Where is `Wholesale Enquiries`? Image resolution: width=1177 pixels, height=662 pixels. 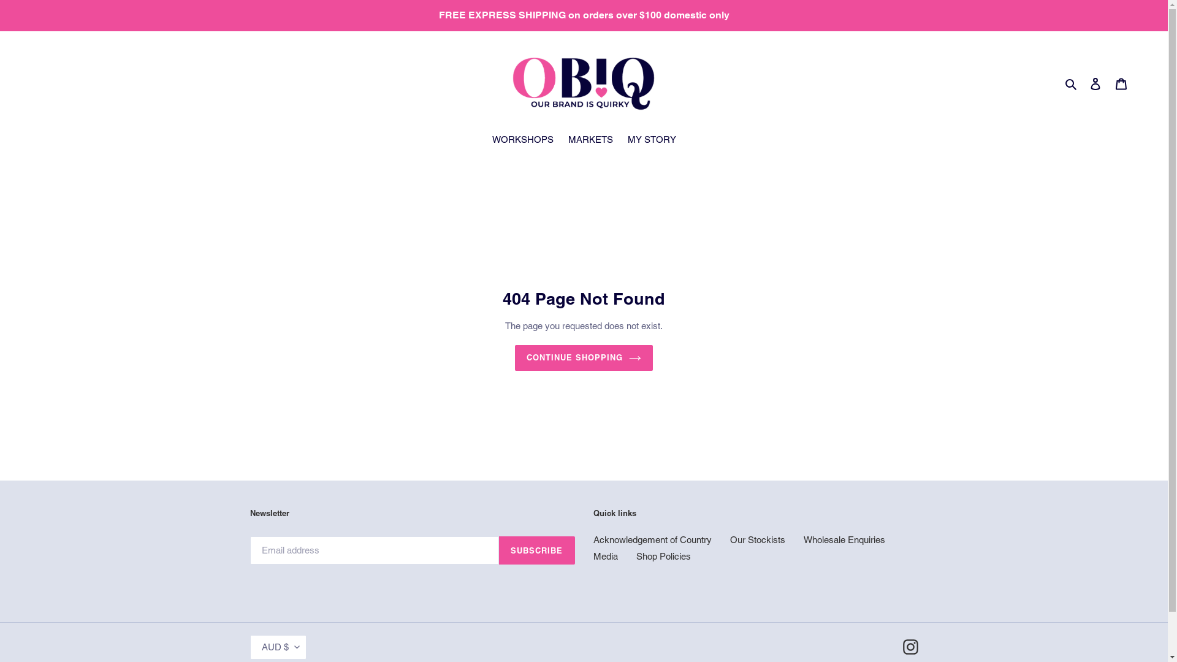 Wholesale Enquiries is located at coordinates (844, 539).